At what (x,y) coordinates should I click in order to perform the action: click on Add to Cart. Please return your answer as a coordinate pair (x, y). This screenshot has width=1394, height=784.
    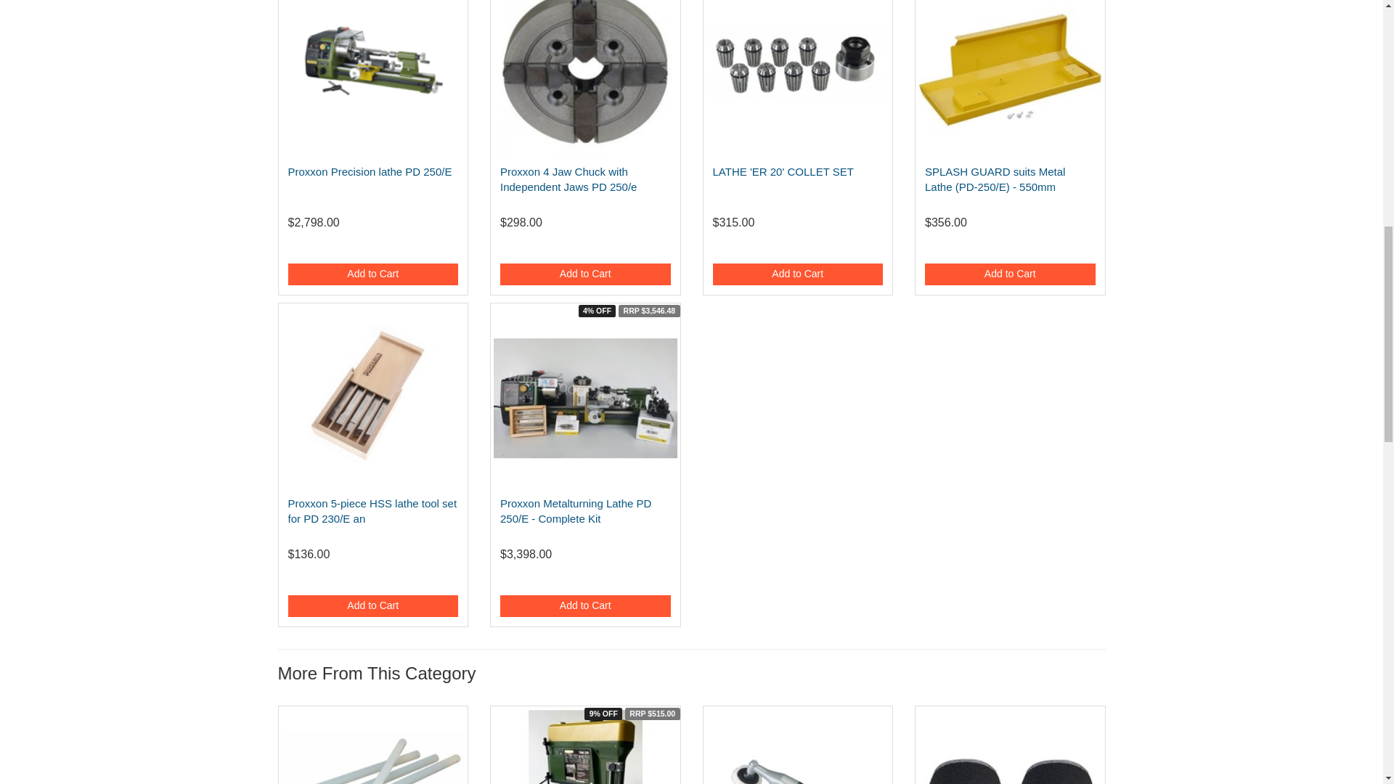
    Looking at the image, I should click on (1011, 274).